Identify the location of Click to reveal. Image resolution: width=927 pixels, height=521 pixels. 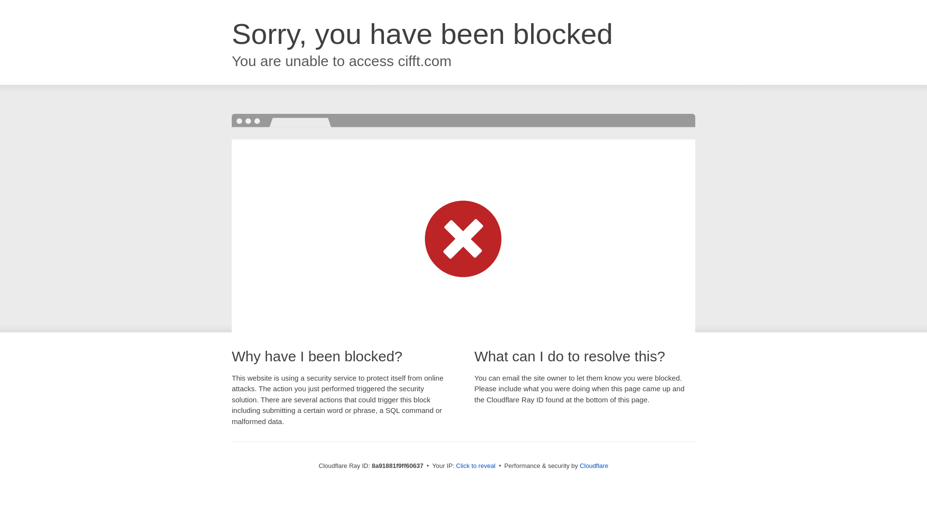
(476, 466).